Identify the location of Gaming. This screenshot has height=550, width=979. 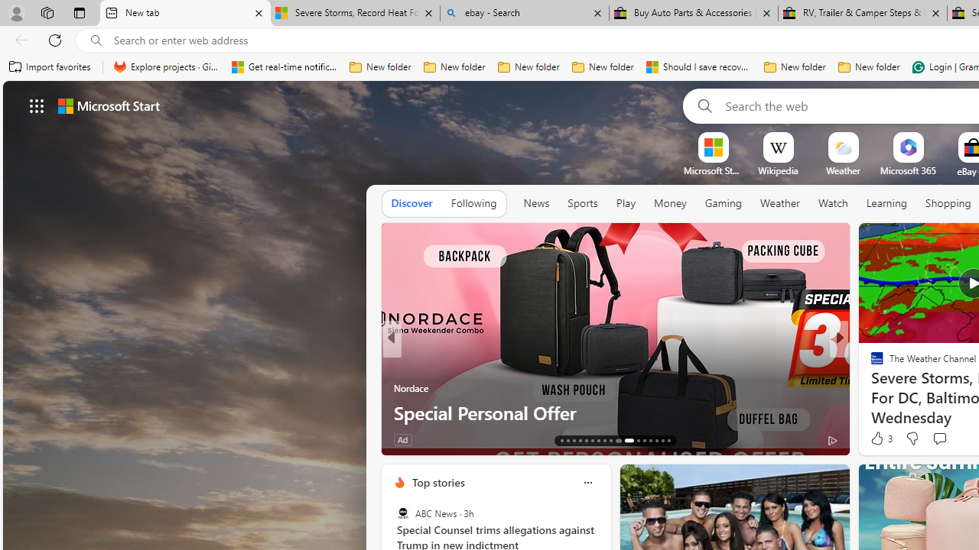
(724, 204).